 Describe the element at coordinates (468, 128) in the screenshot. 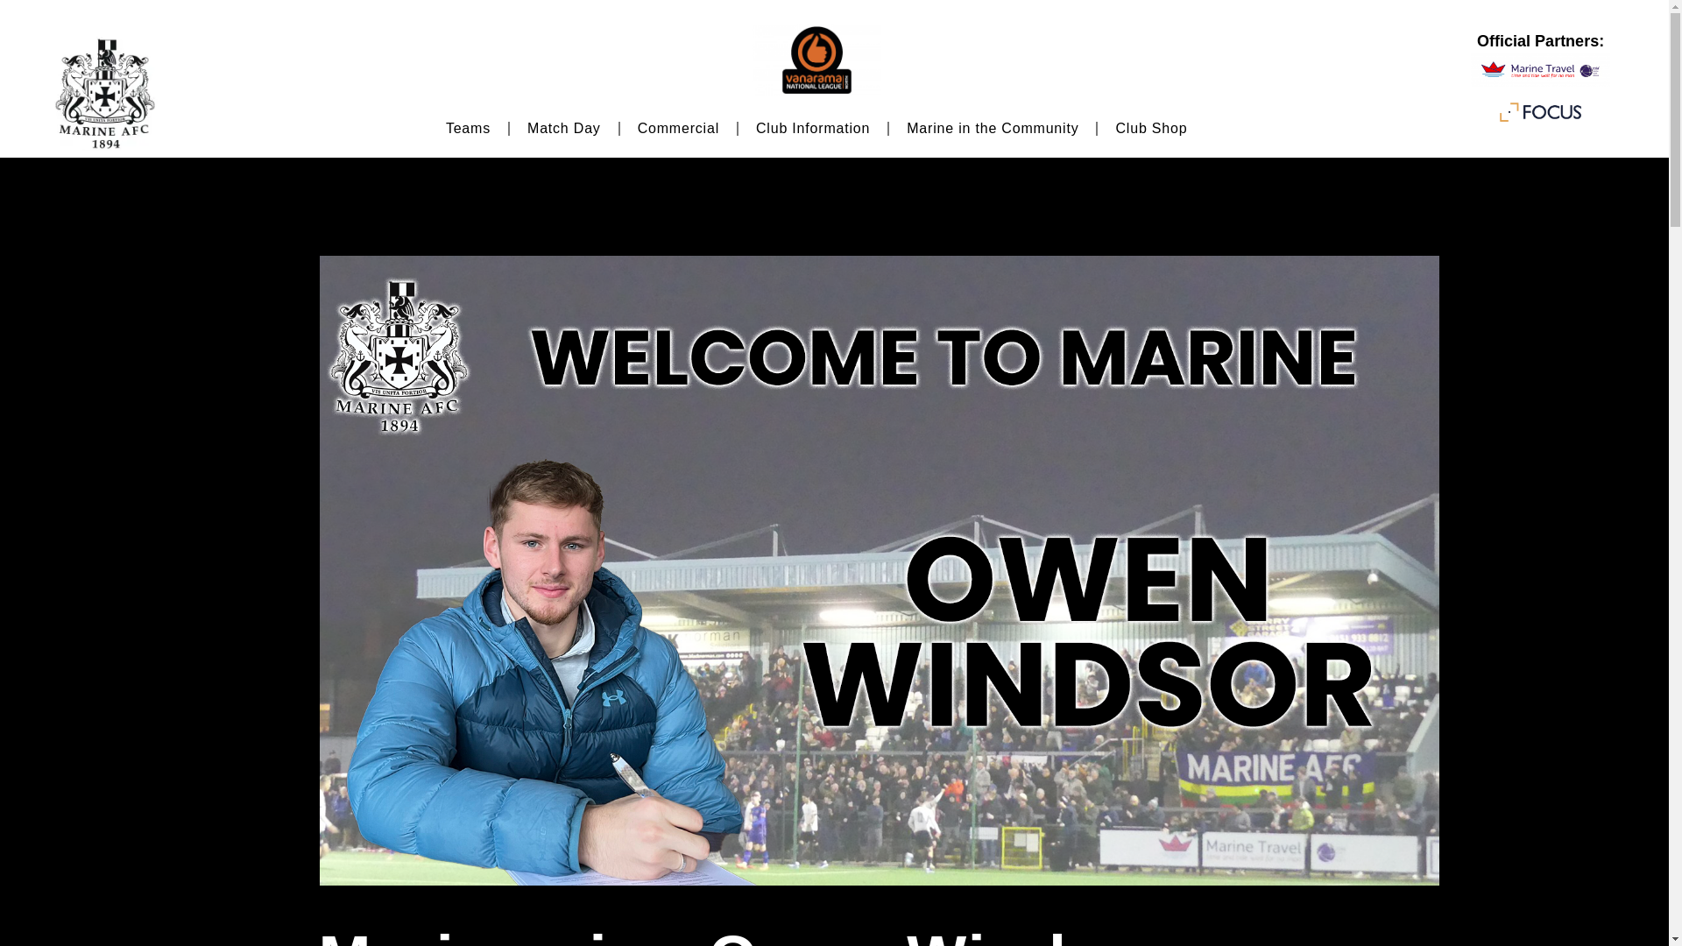

I see `Teams` at that location.